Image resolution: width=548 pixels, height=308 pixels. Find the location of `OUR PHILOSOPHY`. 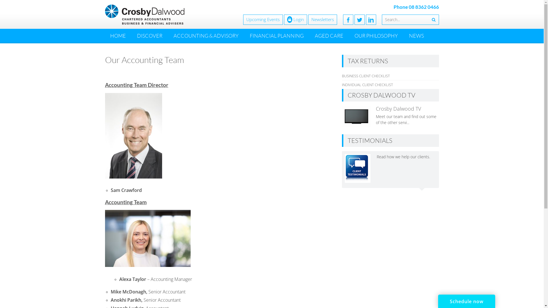

OUR PHILOSOPHY is located at coordinates (376, 36).